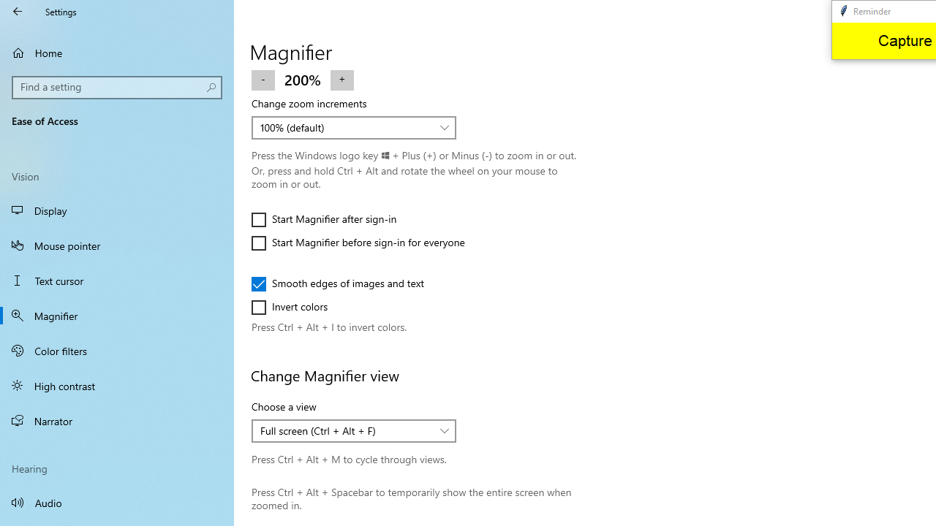 This screenshot has width=936, height=526. Describe the element at coordinates (358, 243) in the screenshot. I see `Start Magnifier before sign-in for everyone` at that location.